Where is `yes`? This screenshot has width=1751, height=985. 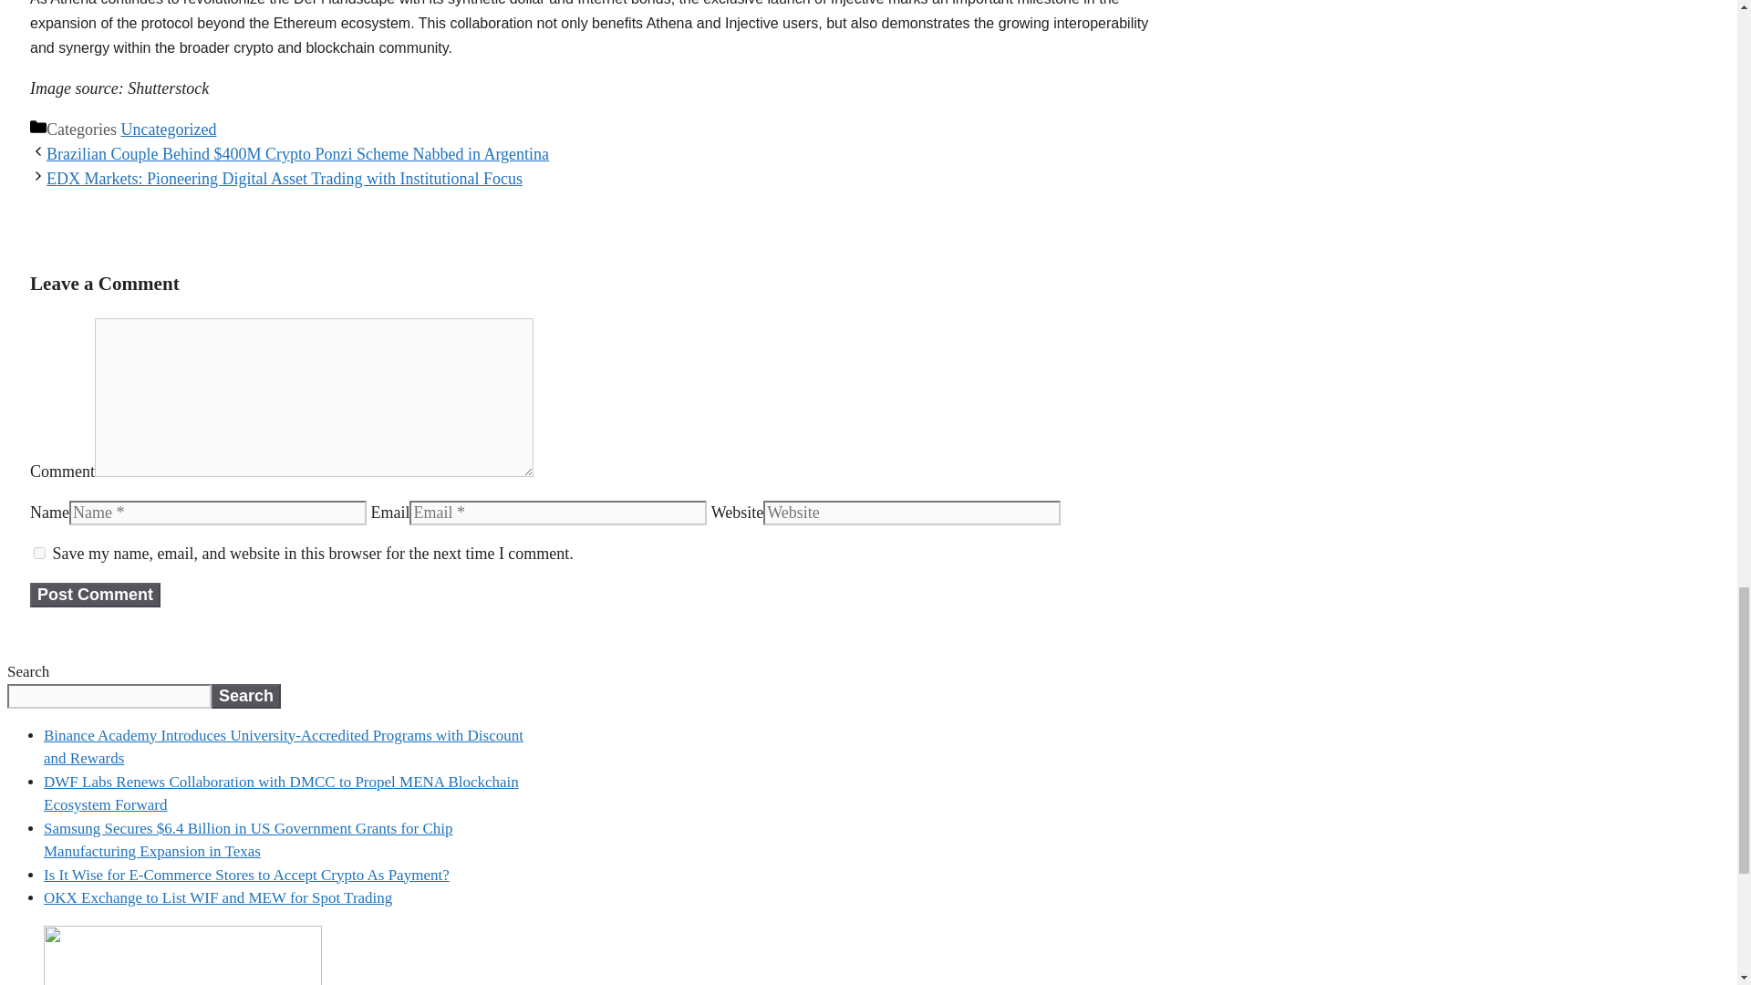 yes is located at coordinates (38, 553).